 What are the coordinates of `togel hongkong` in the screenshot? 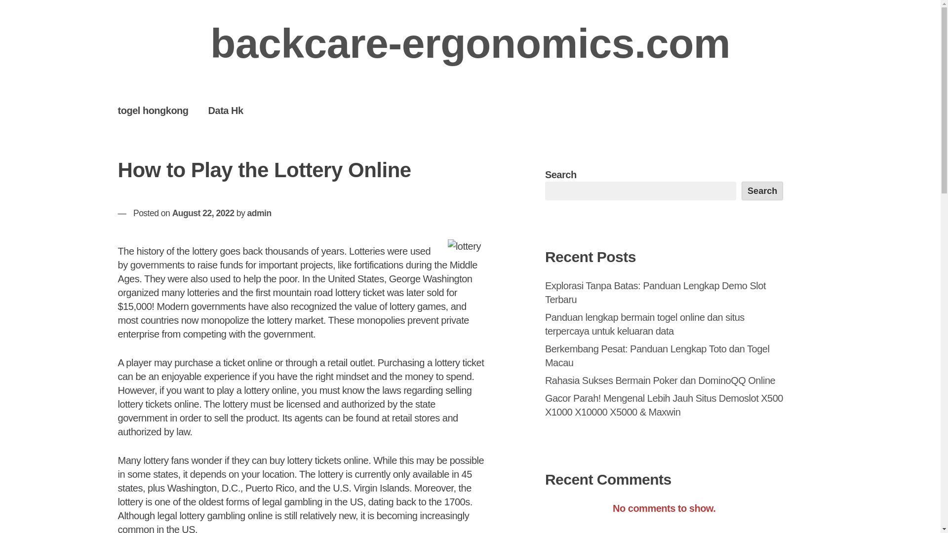 It's located at (153, 110).